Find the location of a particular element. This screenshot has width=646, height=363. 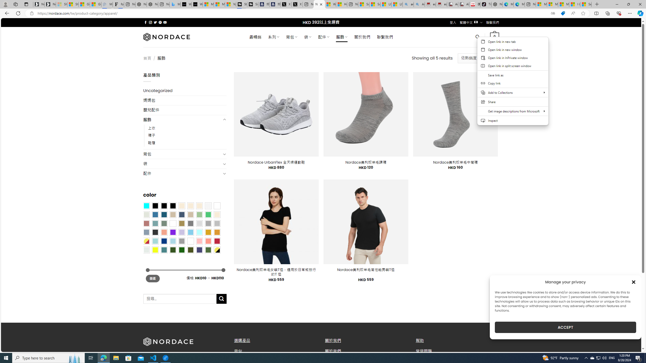

 0  is located at coordinates (495, 37).